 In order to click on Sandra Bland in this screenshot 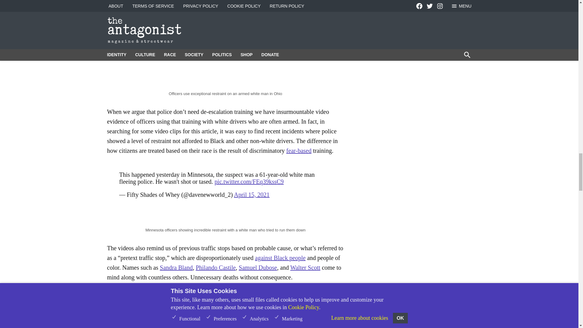, I will do `click(176, 268)`.